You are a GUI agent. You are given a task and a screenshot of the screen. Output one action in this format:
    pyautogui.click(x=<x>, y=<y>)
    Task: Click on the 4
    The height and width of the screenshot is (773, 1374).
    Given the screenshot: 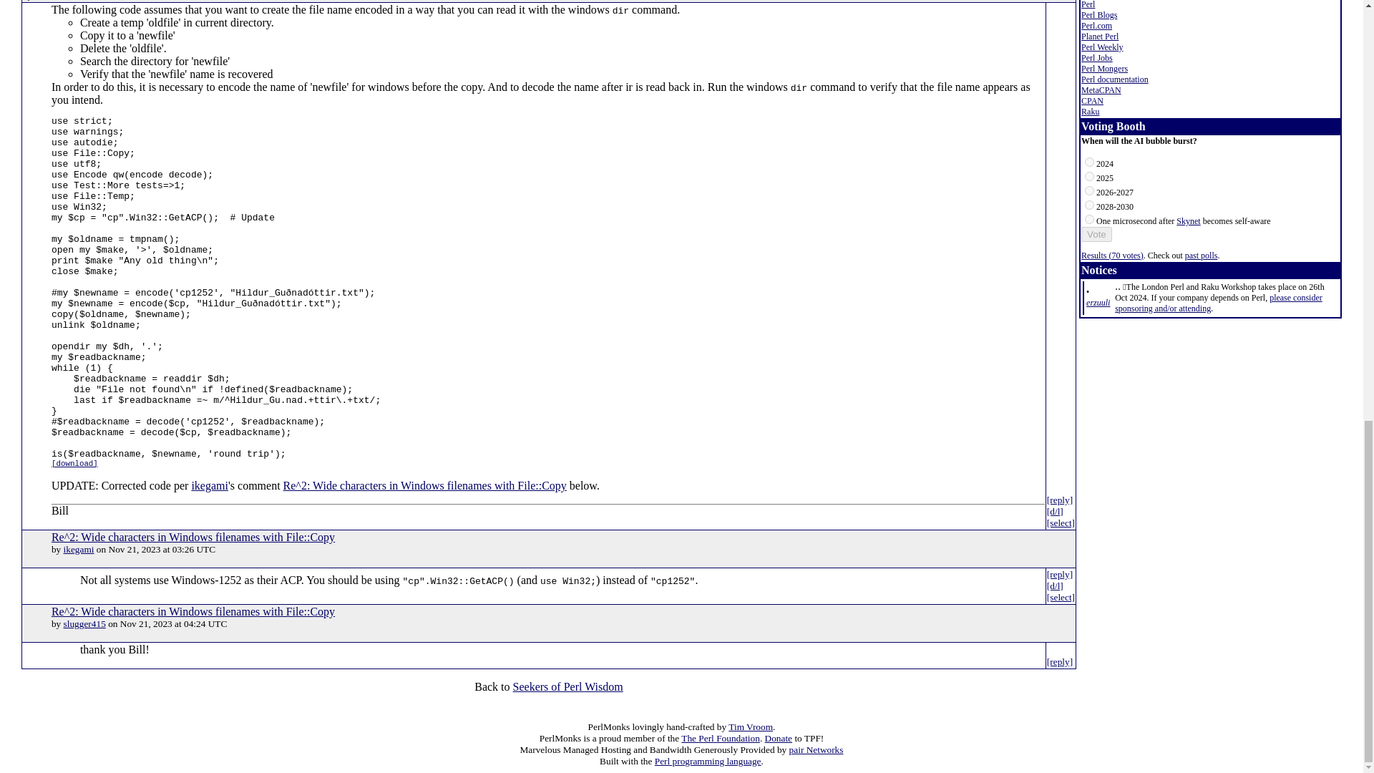 What is the action you would take?
    pyautogui.click(x=1089, y=219)
    